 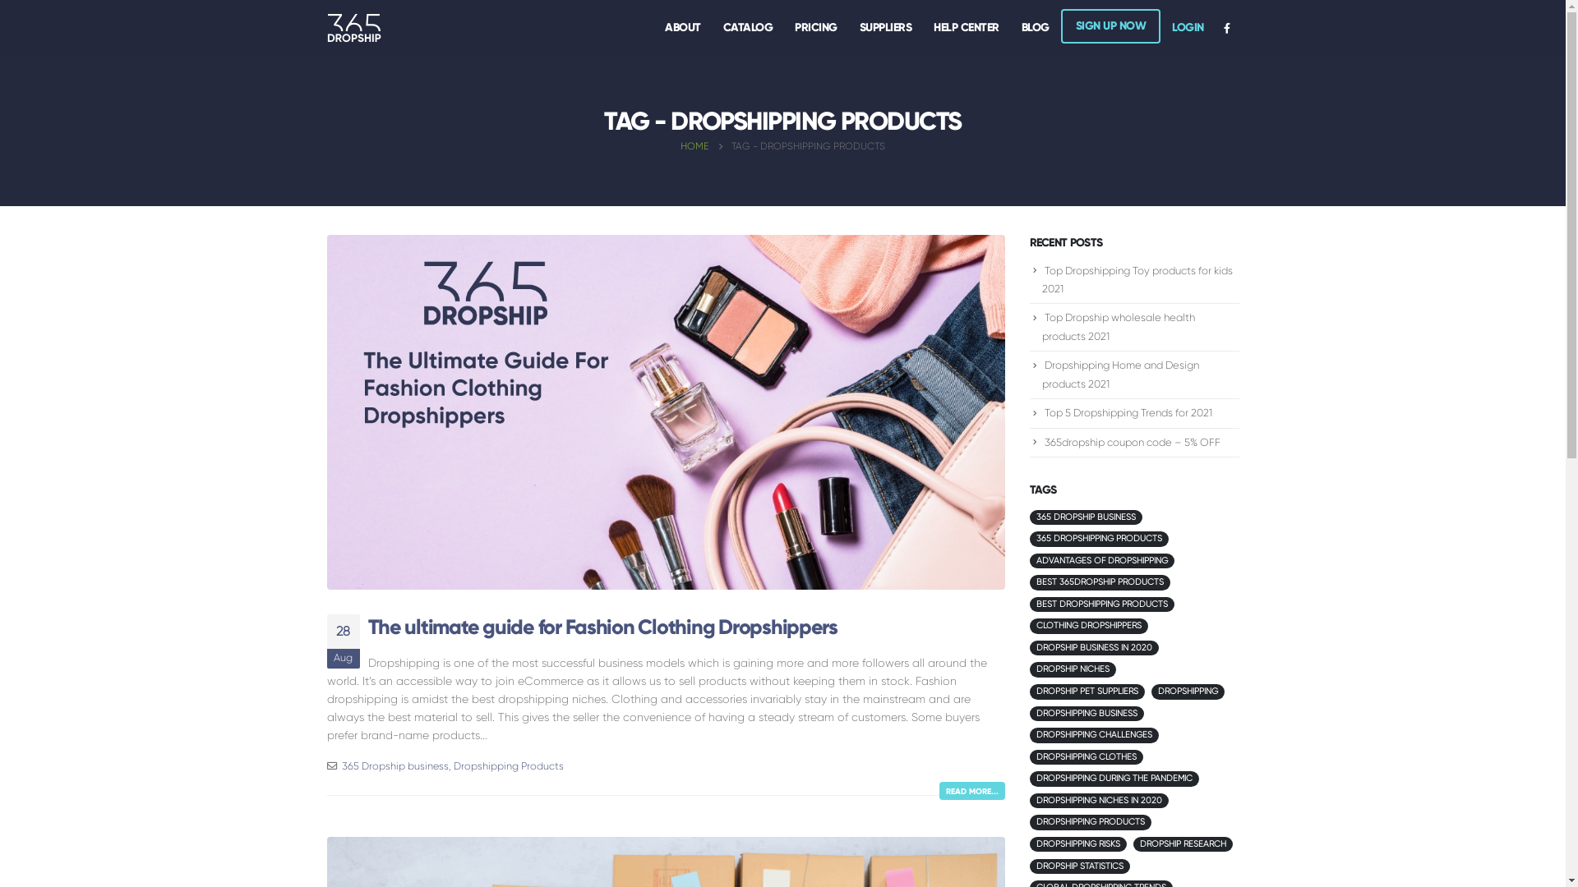 I want to click on CATALOG, so click(x=748, y=28).